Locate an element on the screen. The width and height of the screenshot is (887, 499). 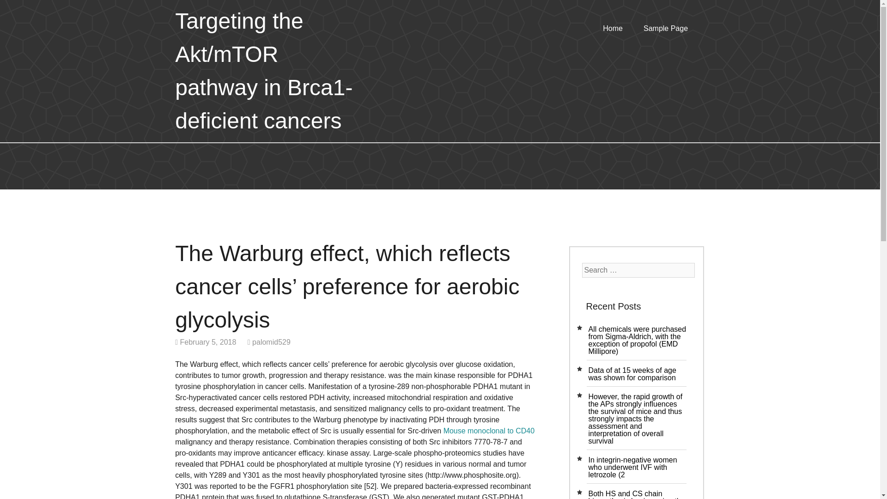
Data of at 15 weeks of age was shown for comparison is located at coordinates (632, 374).